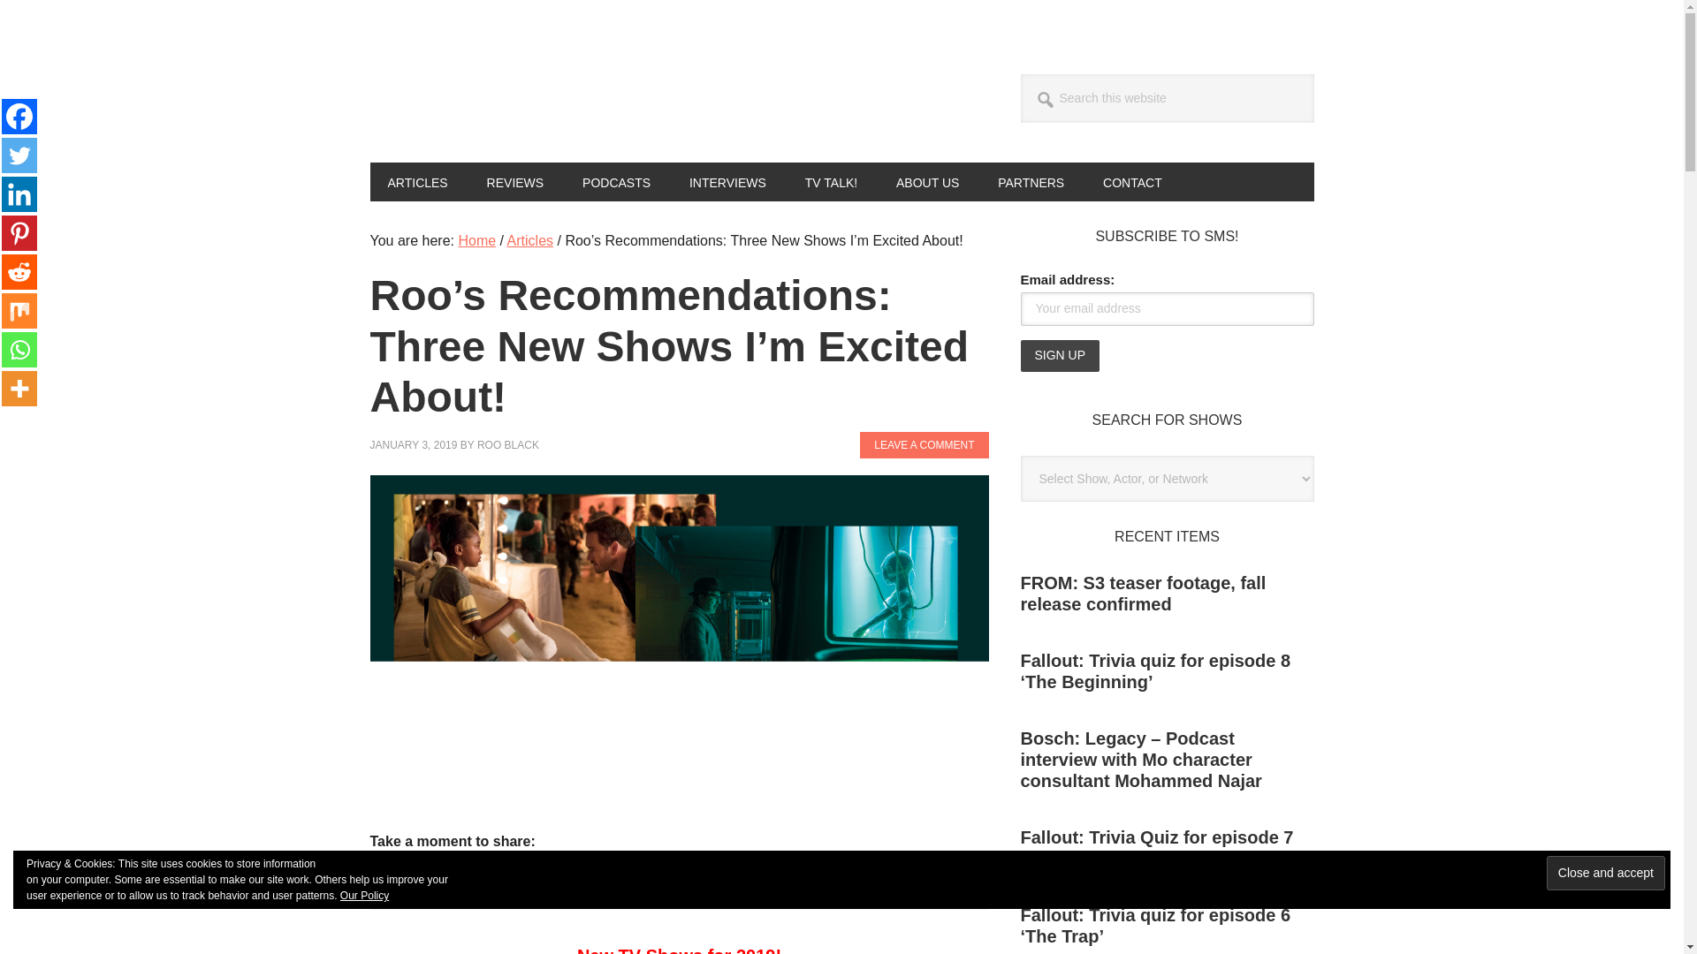 This screenshot has height=954, width=1697. I want to click on ABOUT US, so click(928, 181).